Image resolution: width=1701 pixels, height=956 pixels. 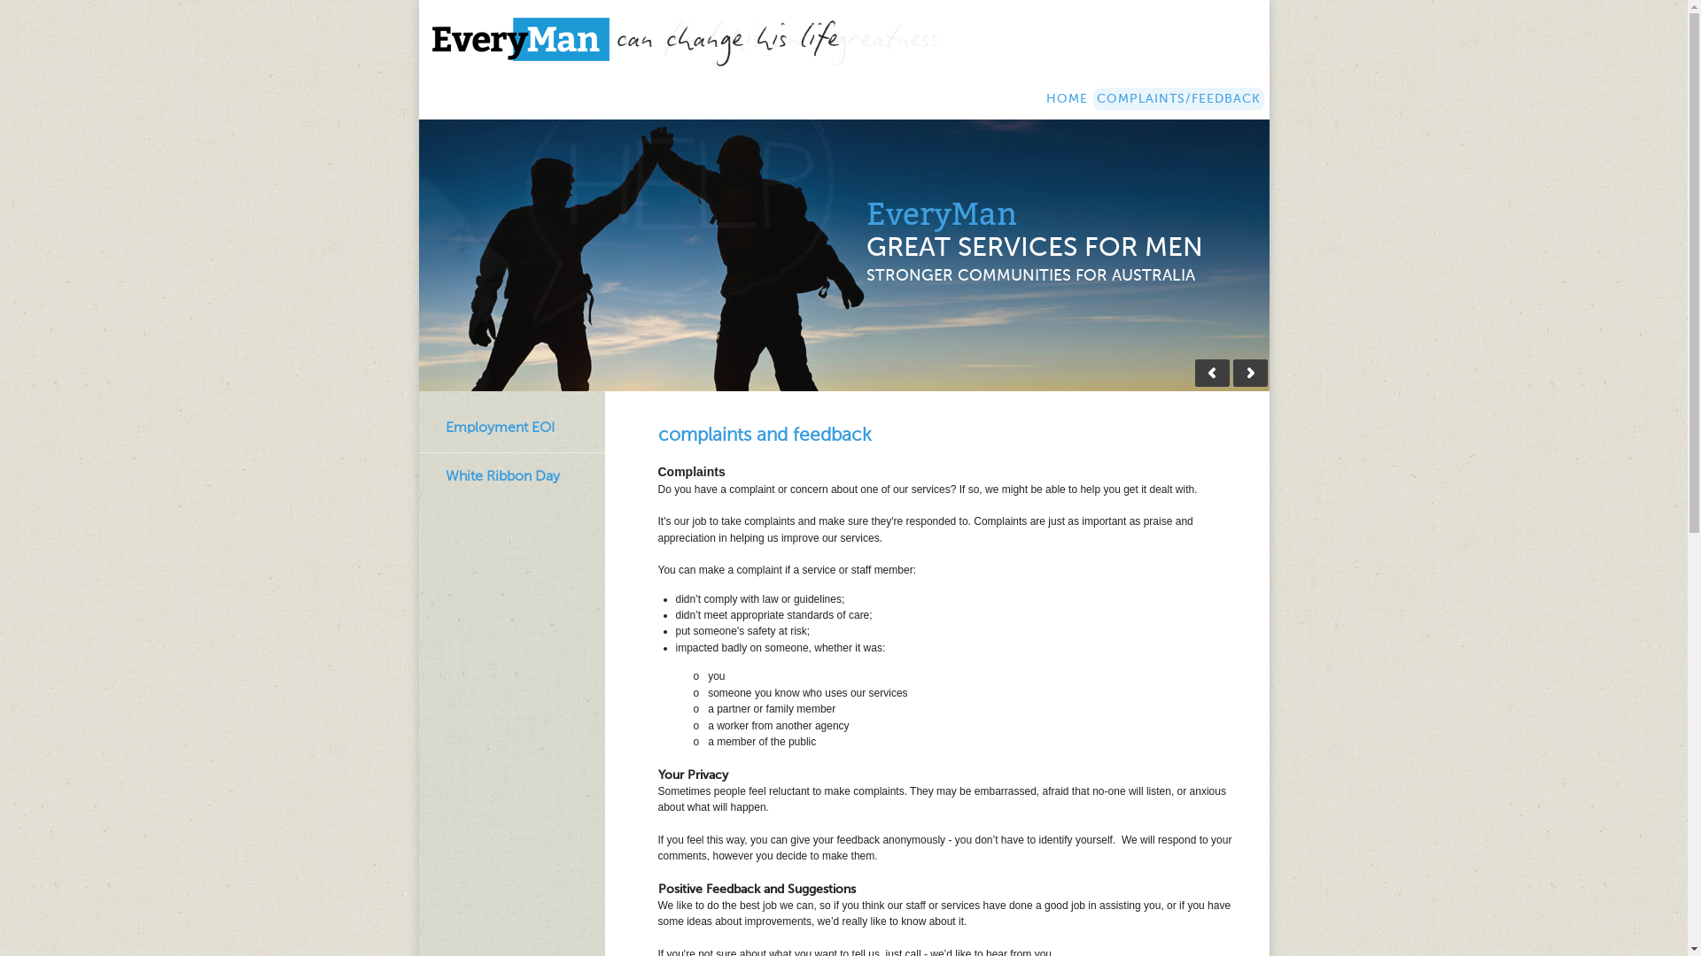 I want to click on HOME, so click(x=1067, y=99).